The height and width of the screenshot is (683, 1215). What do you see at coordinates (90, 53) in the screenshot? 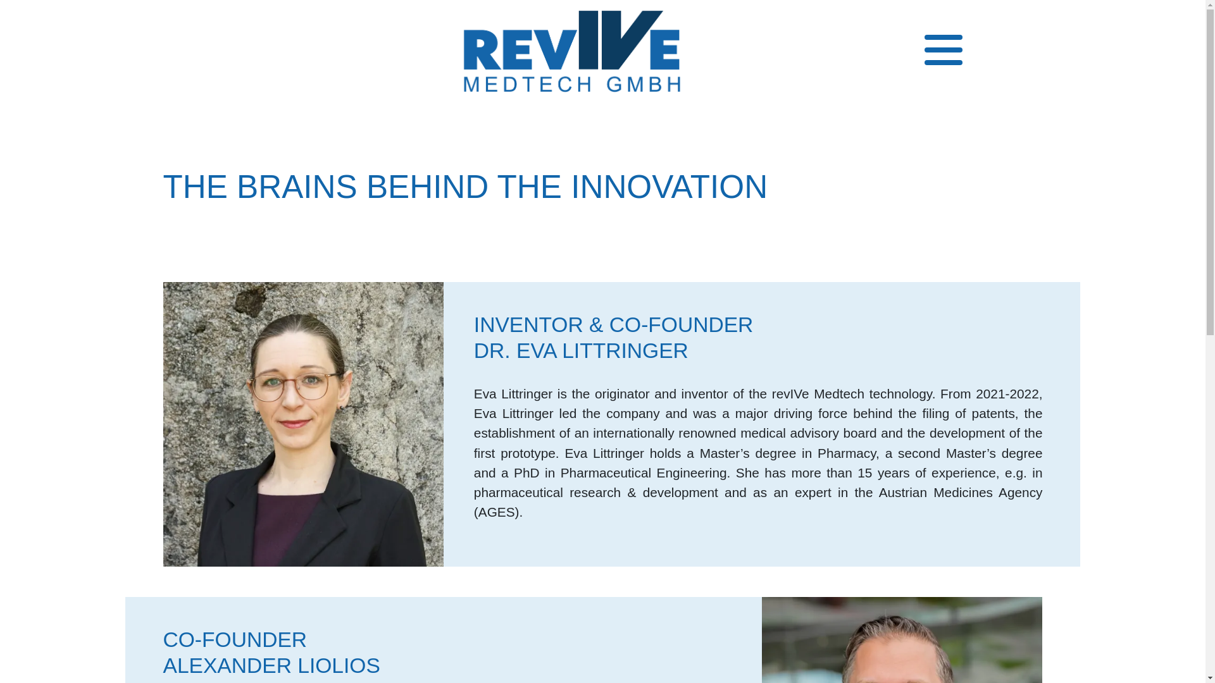
I see `Previous` at bounding box center [90, 53].